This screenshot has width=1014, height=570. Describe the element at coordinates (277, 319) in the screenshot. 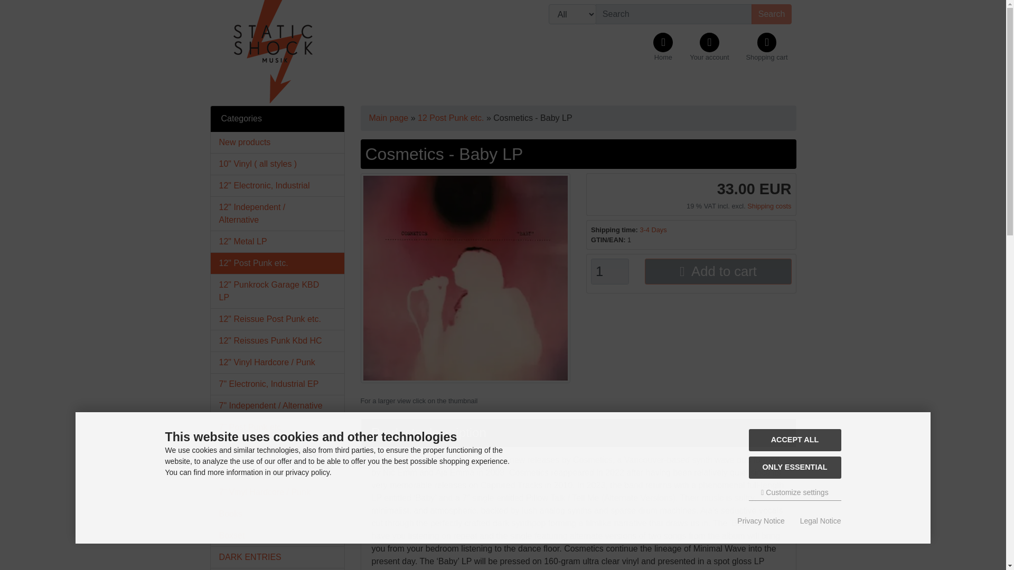

I see `12" Reissue Post Punk etc.` at that location.